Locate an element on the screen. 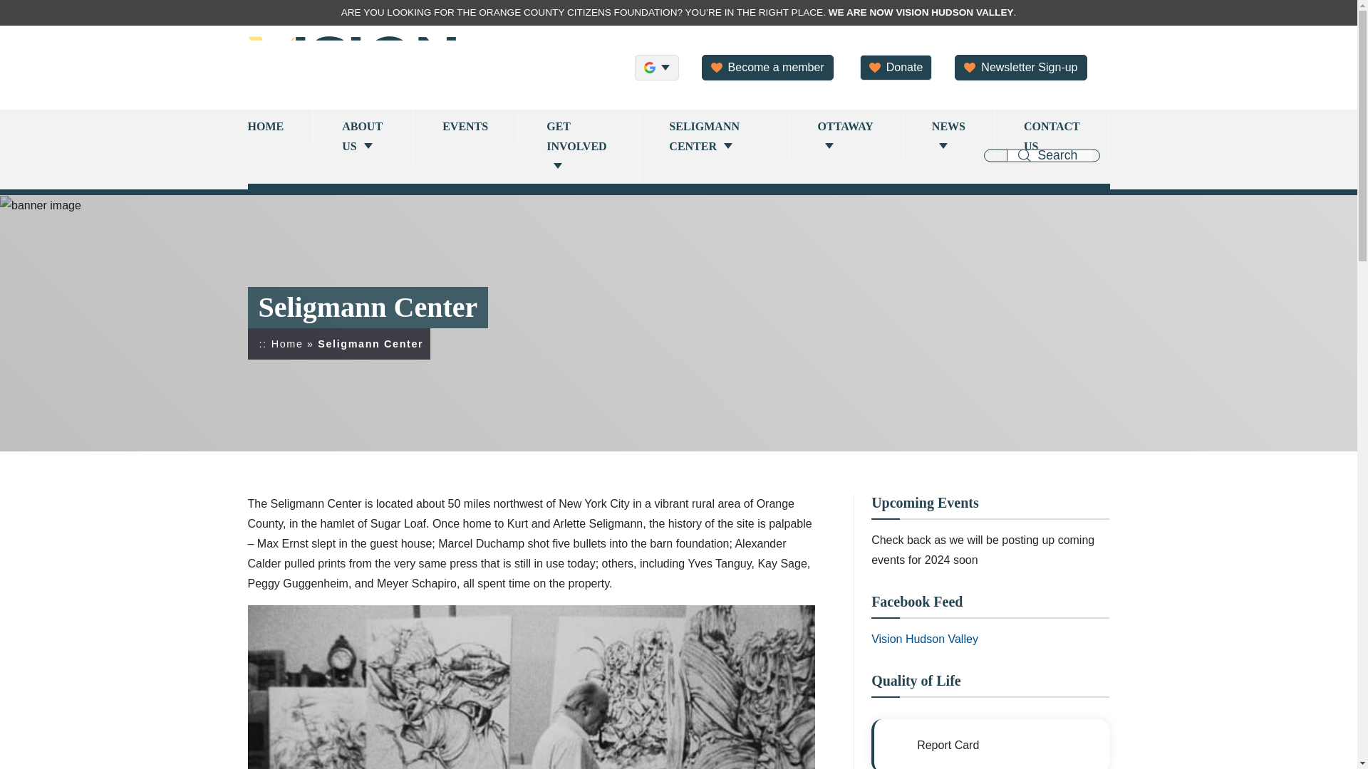 Image resolution: width=1368 pixels, height=769 pixels. Report Card is located at coordinates (990, 743).